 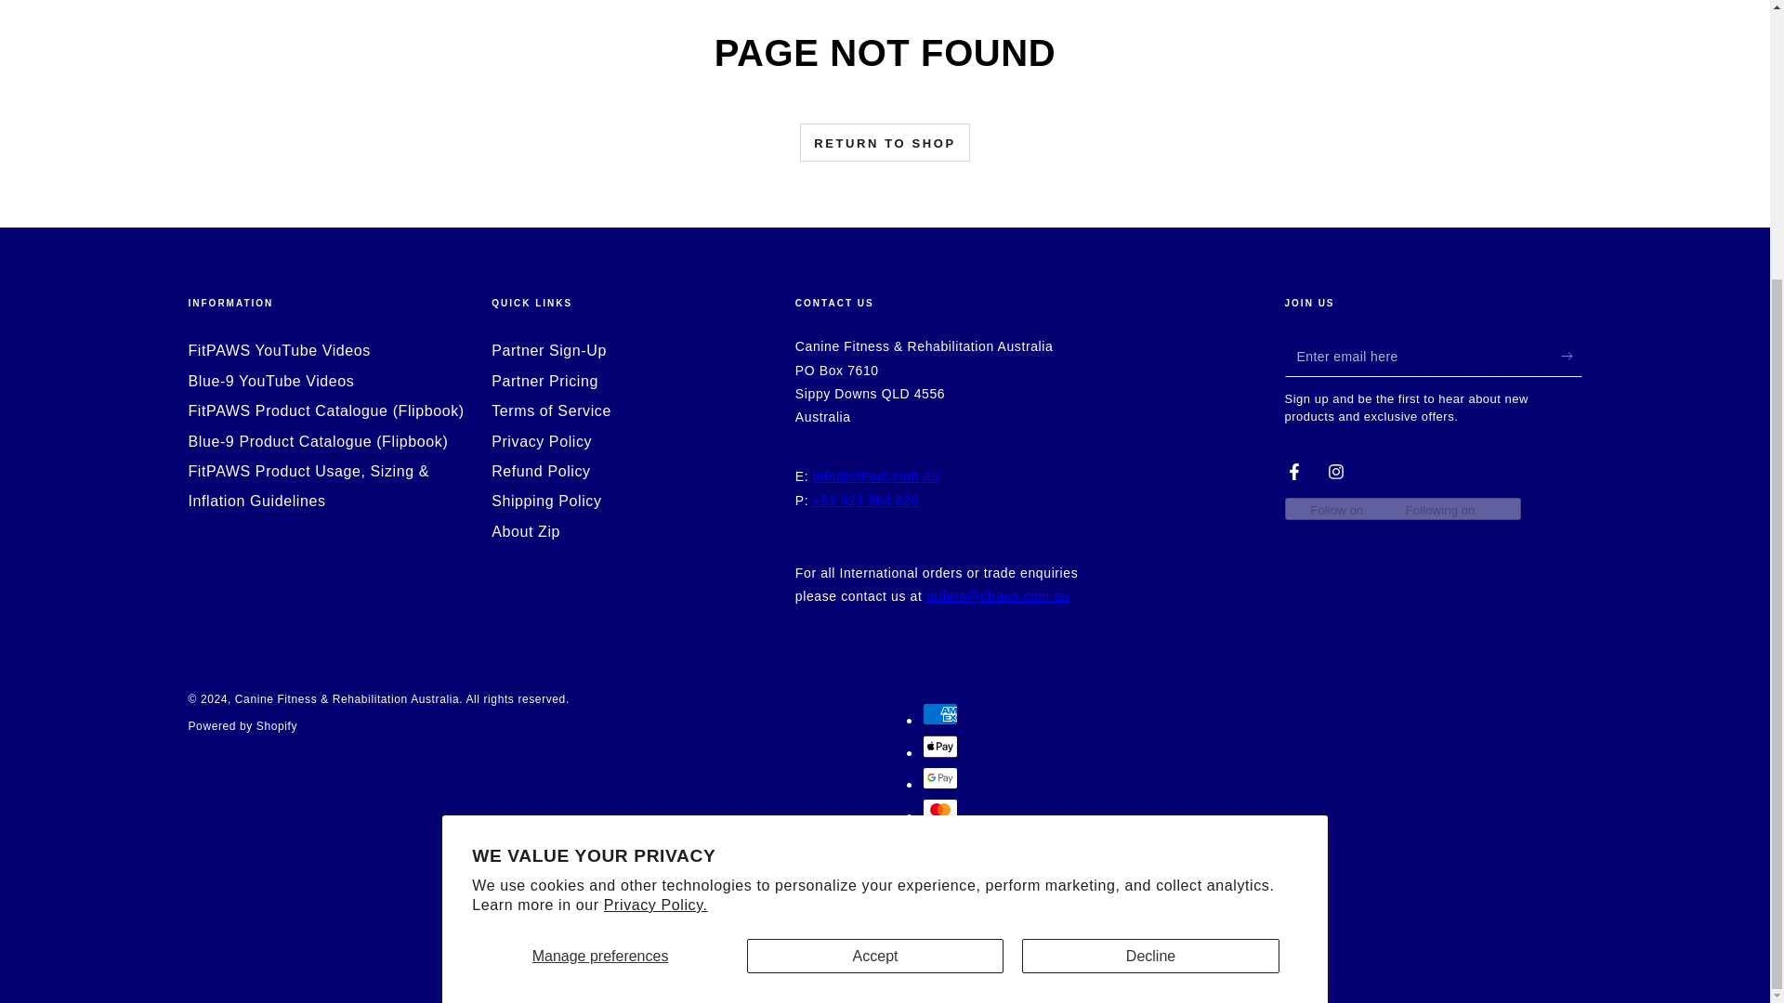 What do you see at coordinates (938, 842) in the screenshot?
I see `PayPal` at bounding box center [938, 842].